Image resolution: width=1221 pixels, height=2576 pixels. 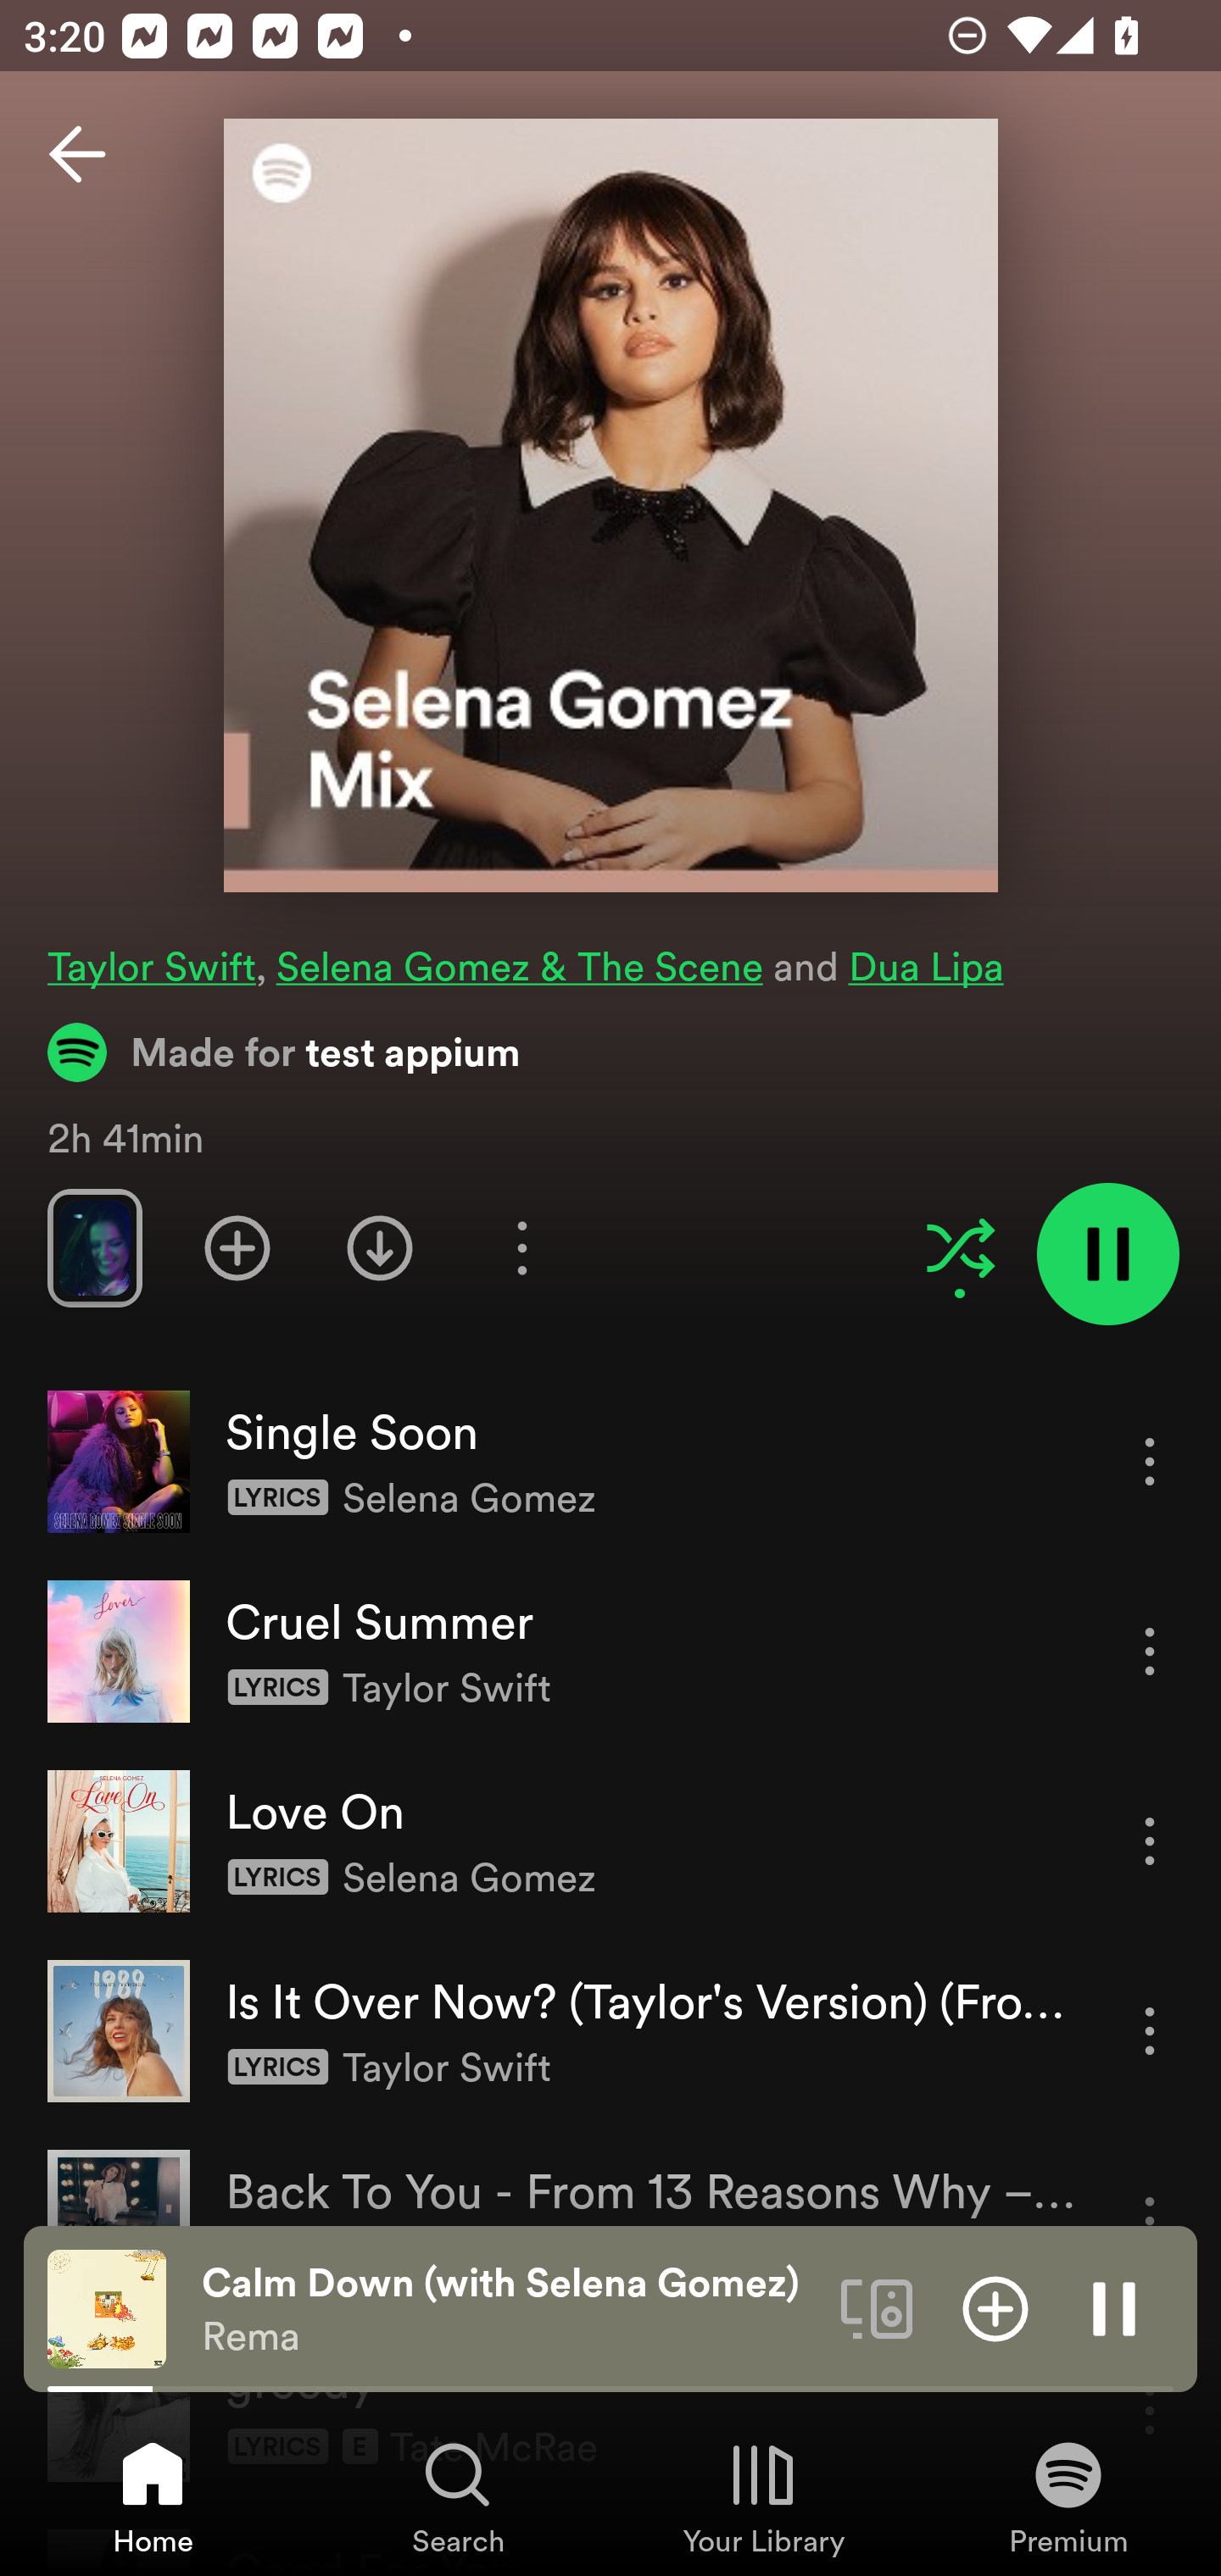 I want to click on The cover art of the currently playing track, so click(x=107, y=2307).